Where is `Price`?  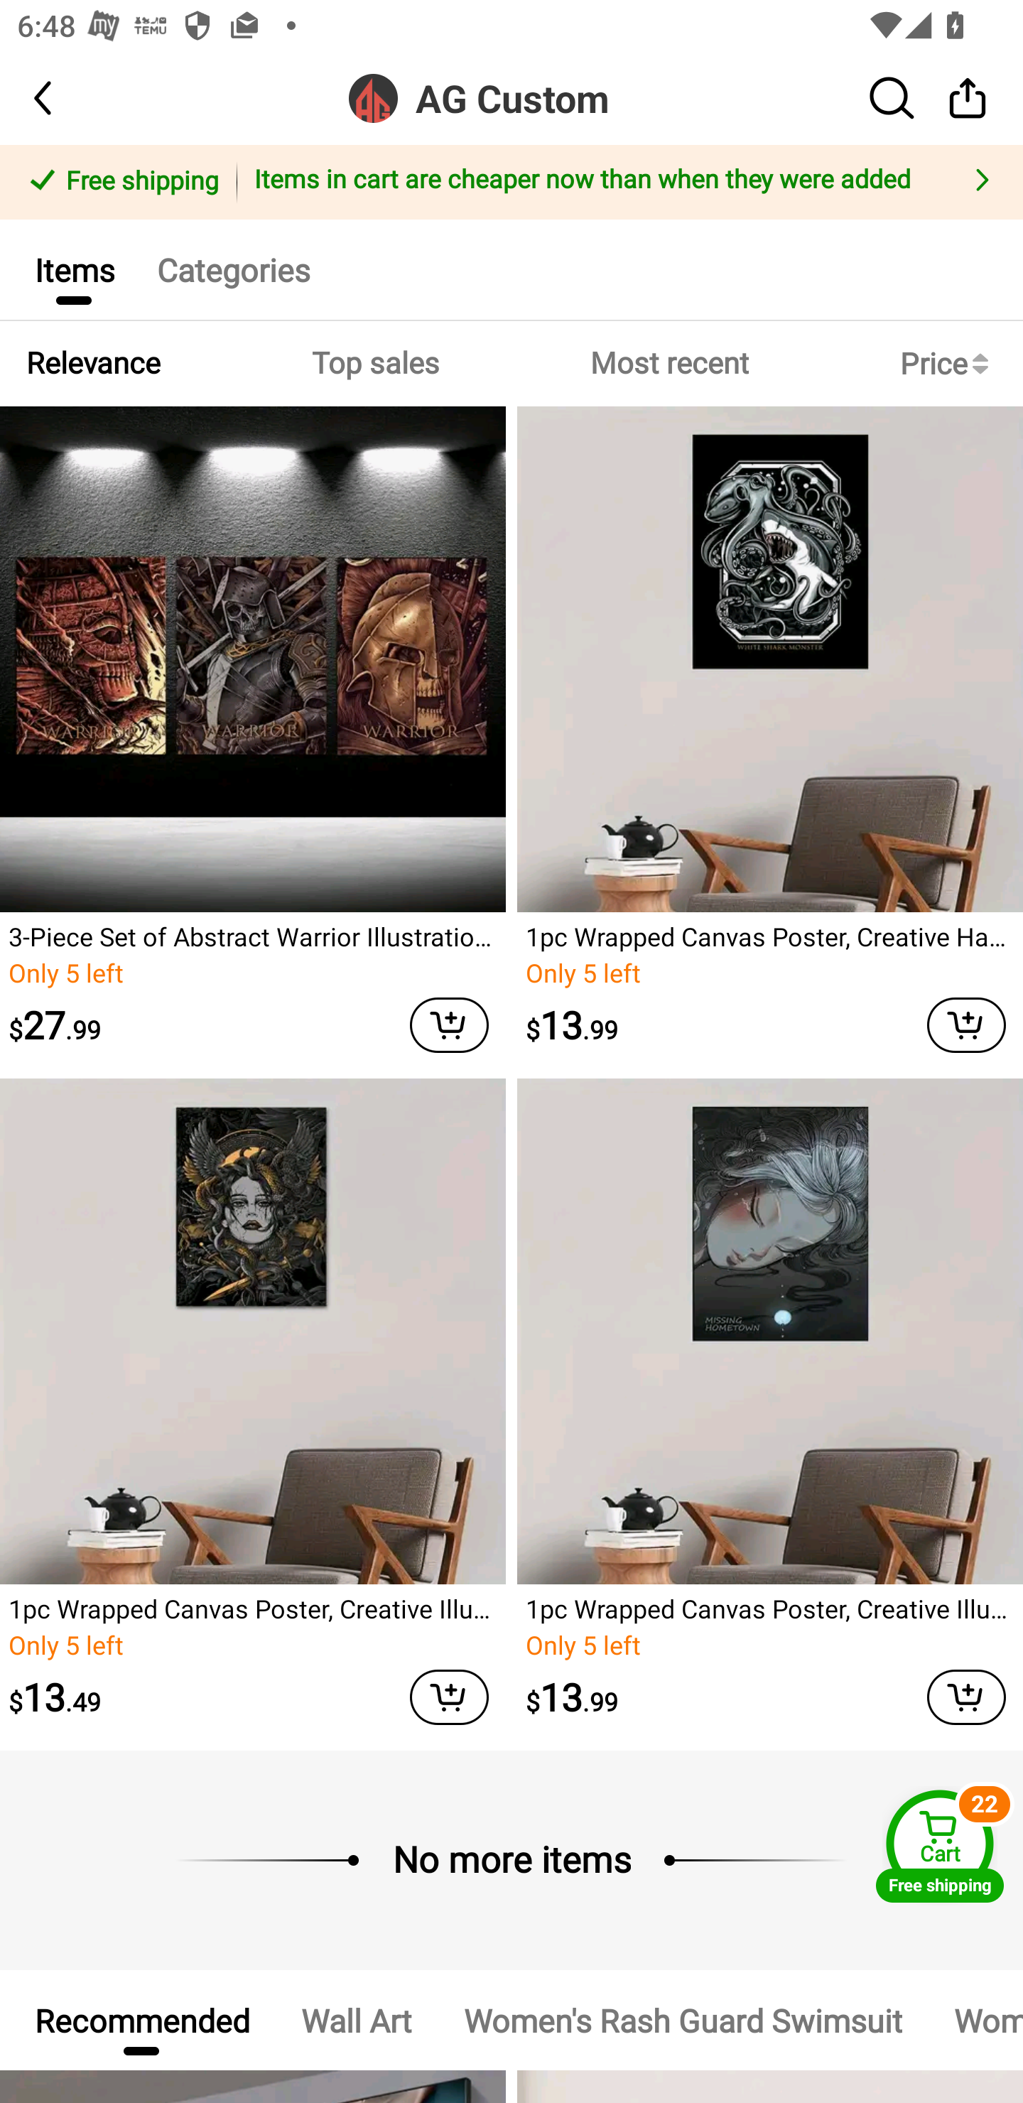
Price is located at coordinates (949, 364).